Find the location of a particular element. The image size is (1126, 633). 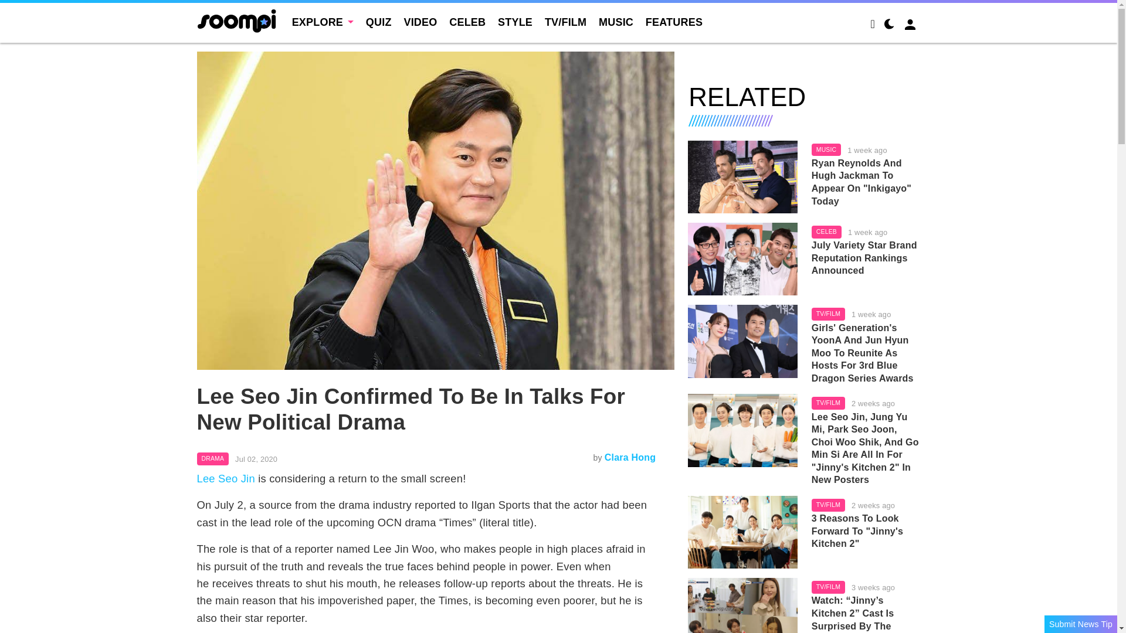

Celeb is located at coordinates (826, 232).